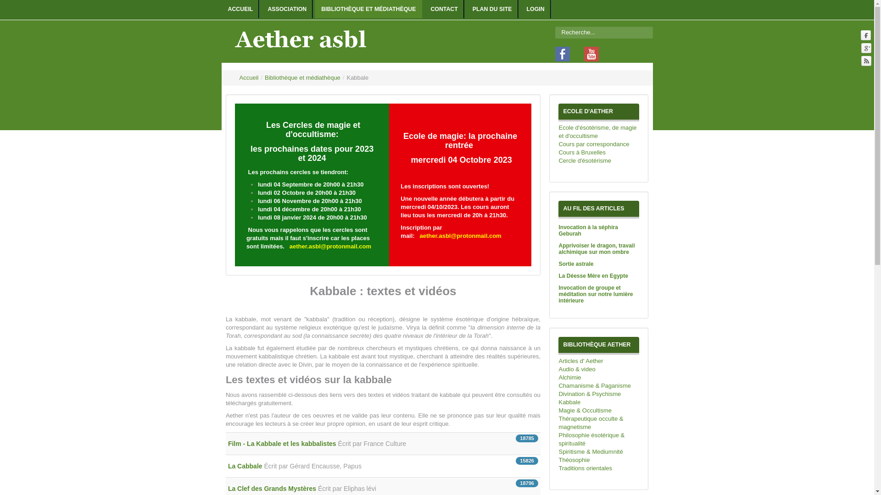  I want to click on Traditions orientales, so click(599, 468).